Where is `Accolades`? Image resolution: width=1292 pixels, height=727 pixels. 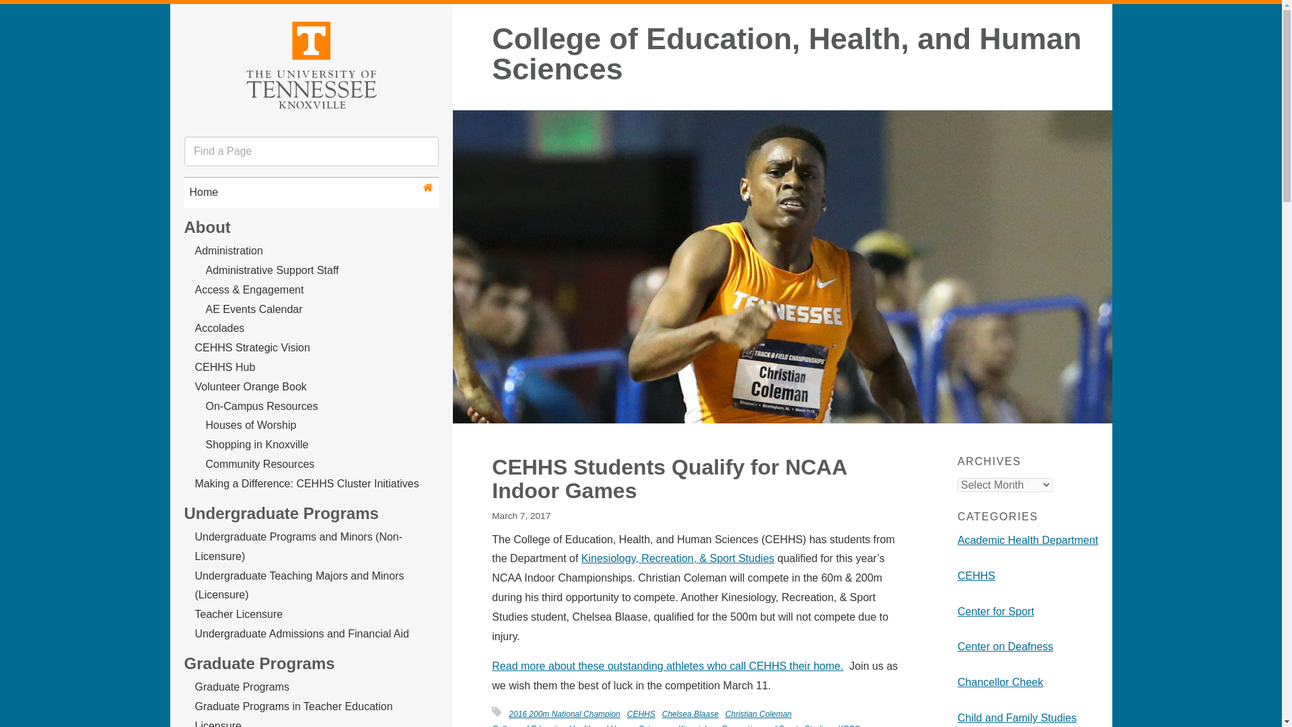
Accolades is located at coordinates (219, 328).